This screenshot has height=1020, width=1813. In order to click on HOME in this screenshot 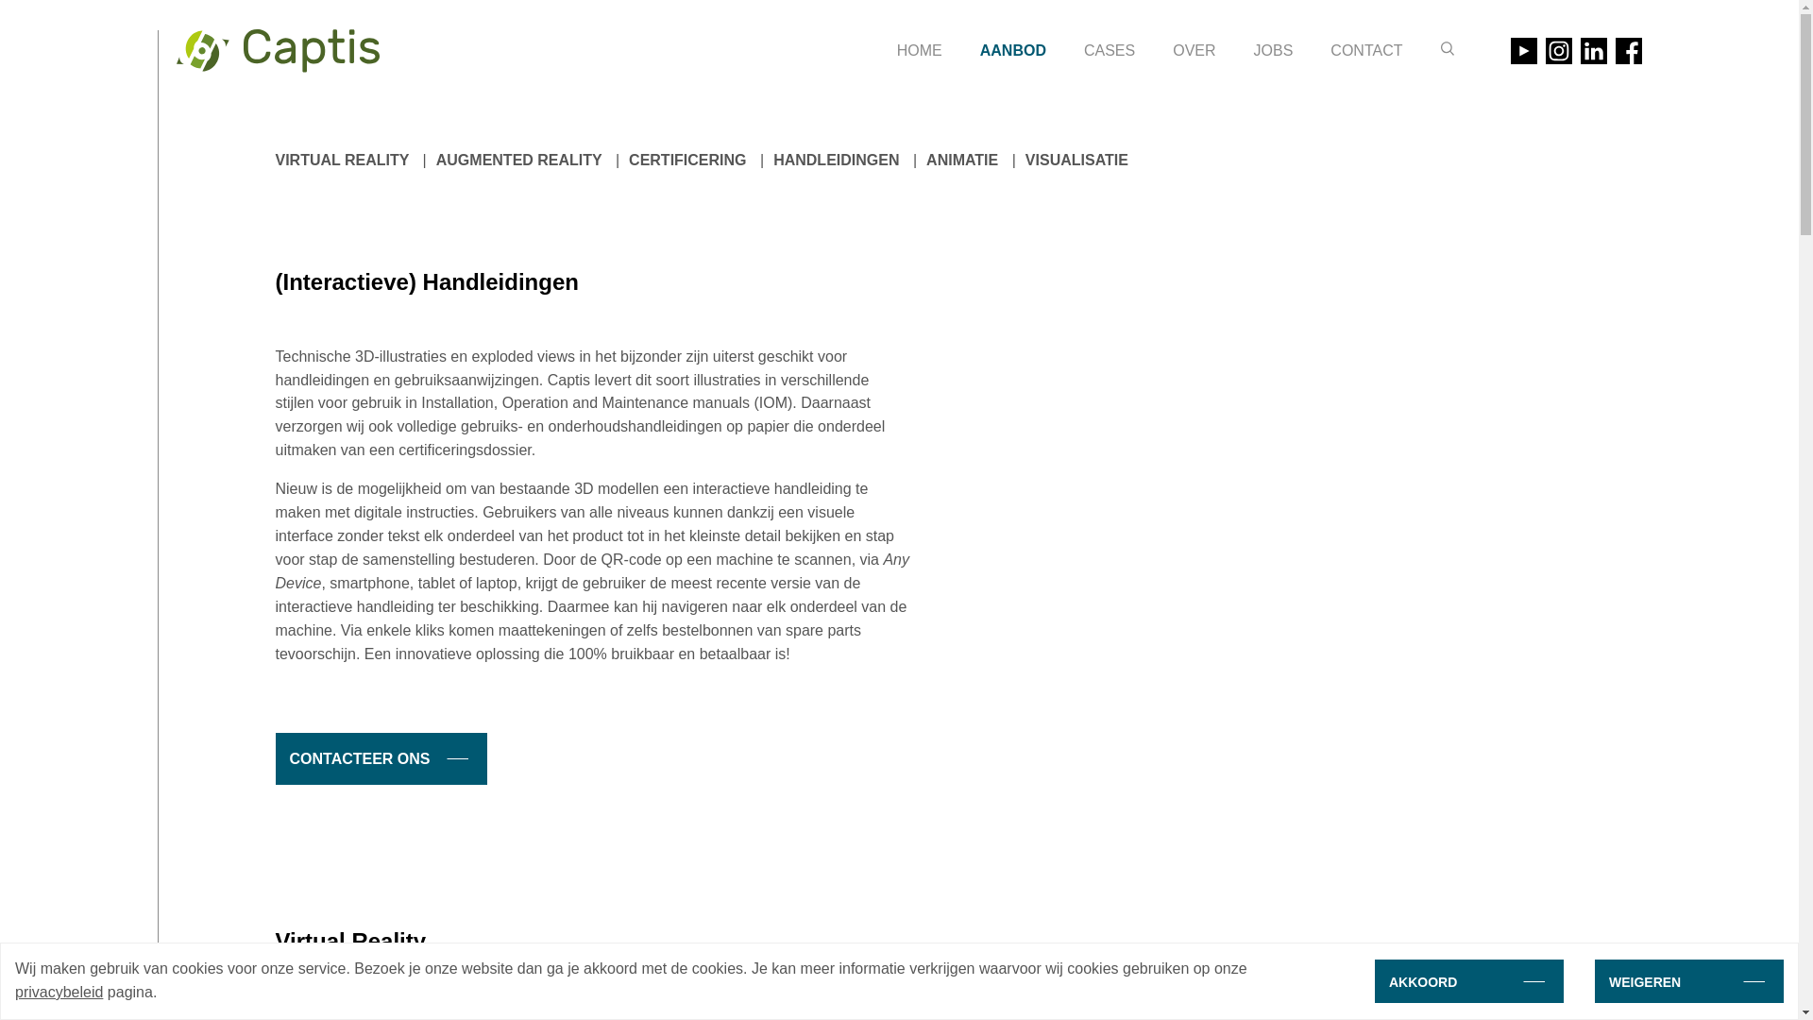, I will do `click(920, 51)`.